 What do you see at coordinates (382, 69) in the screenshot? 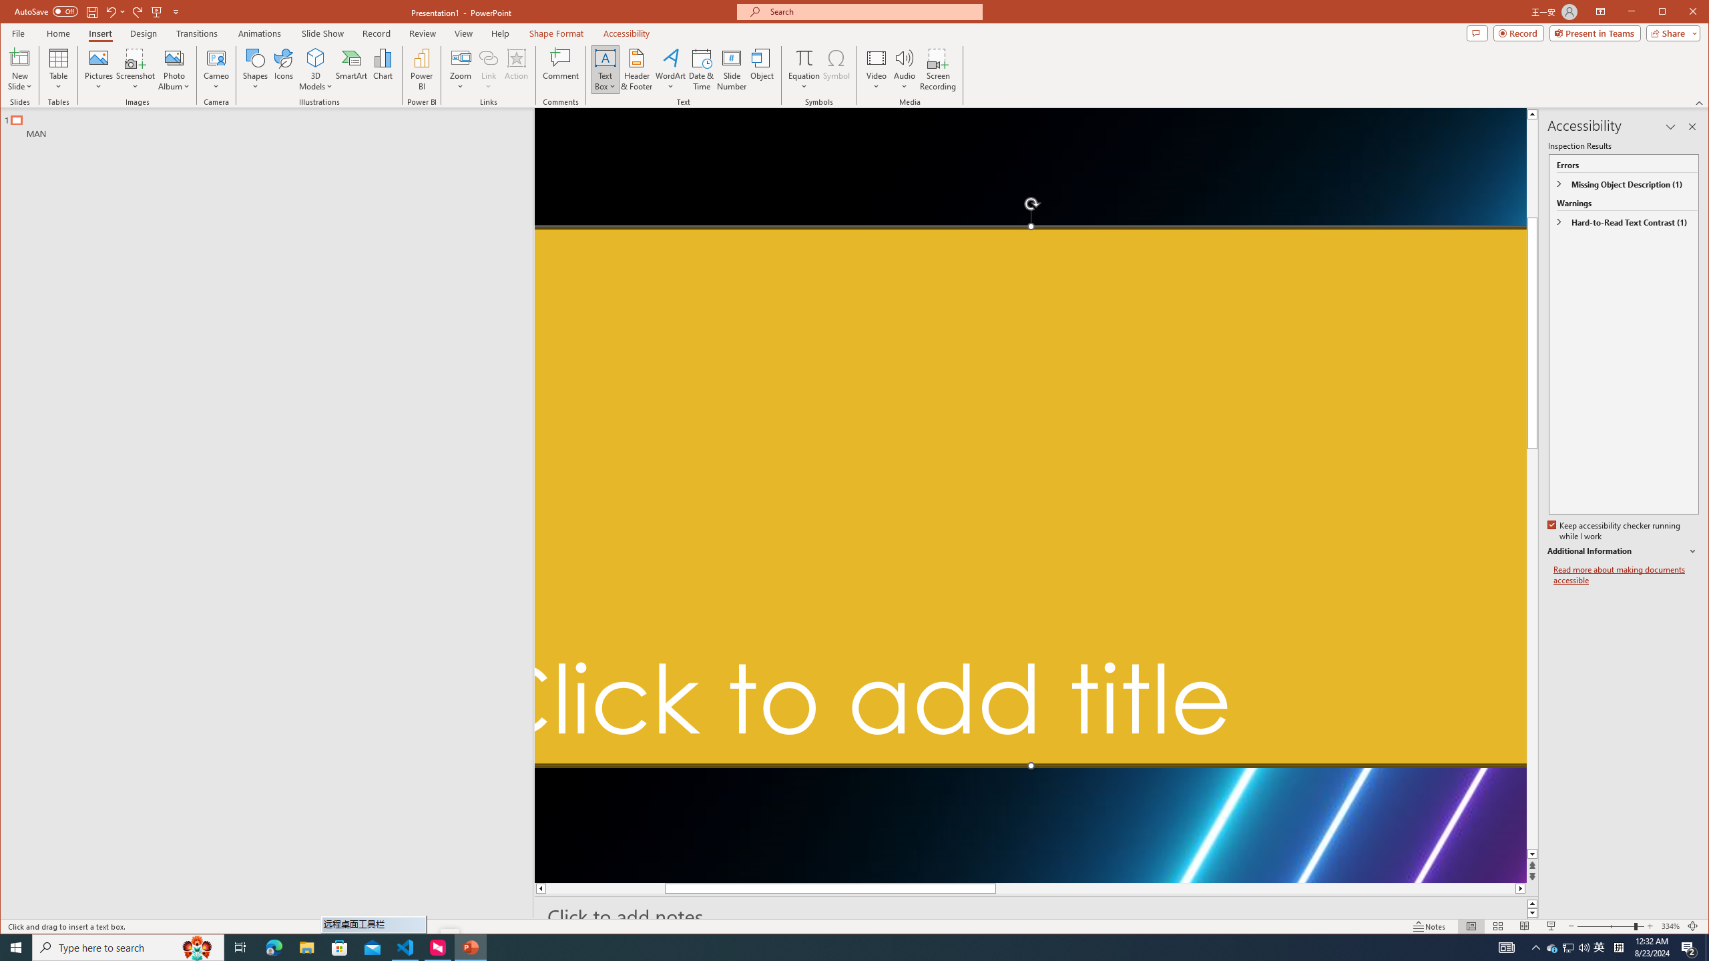
I see `Chart...` at bounding box center [382, 69].